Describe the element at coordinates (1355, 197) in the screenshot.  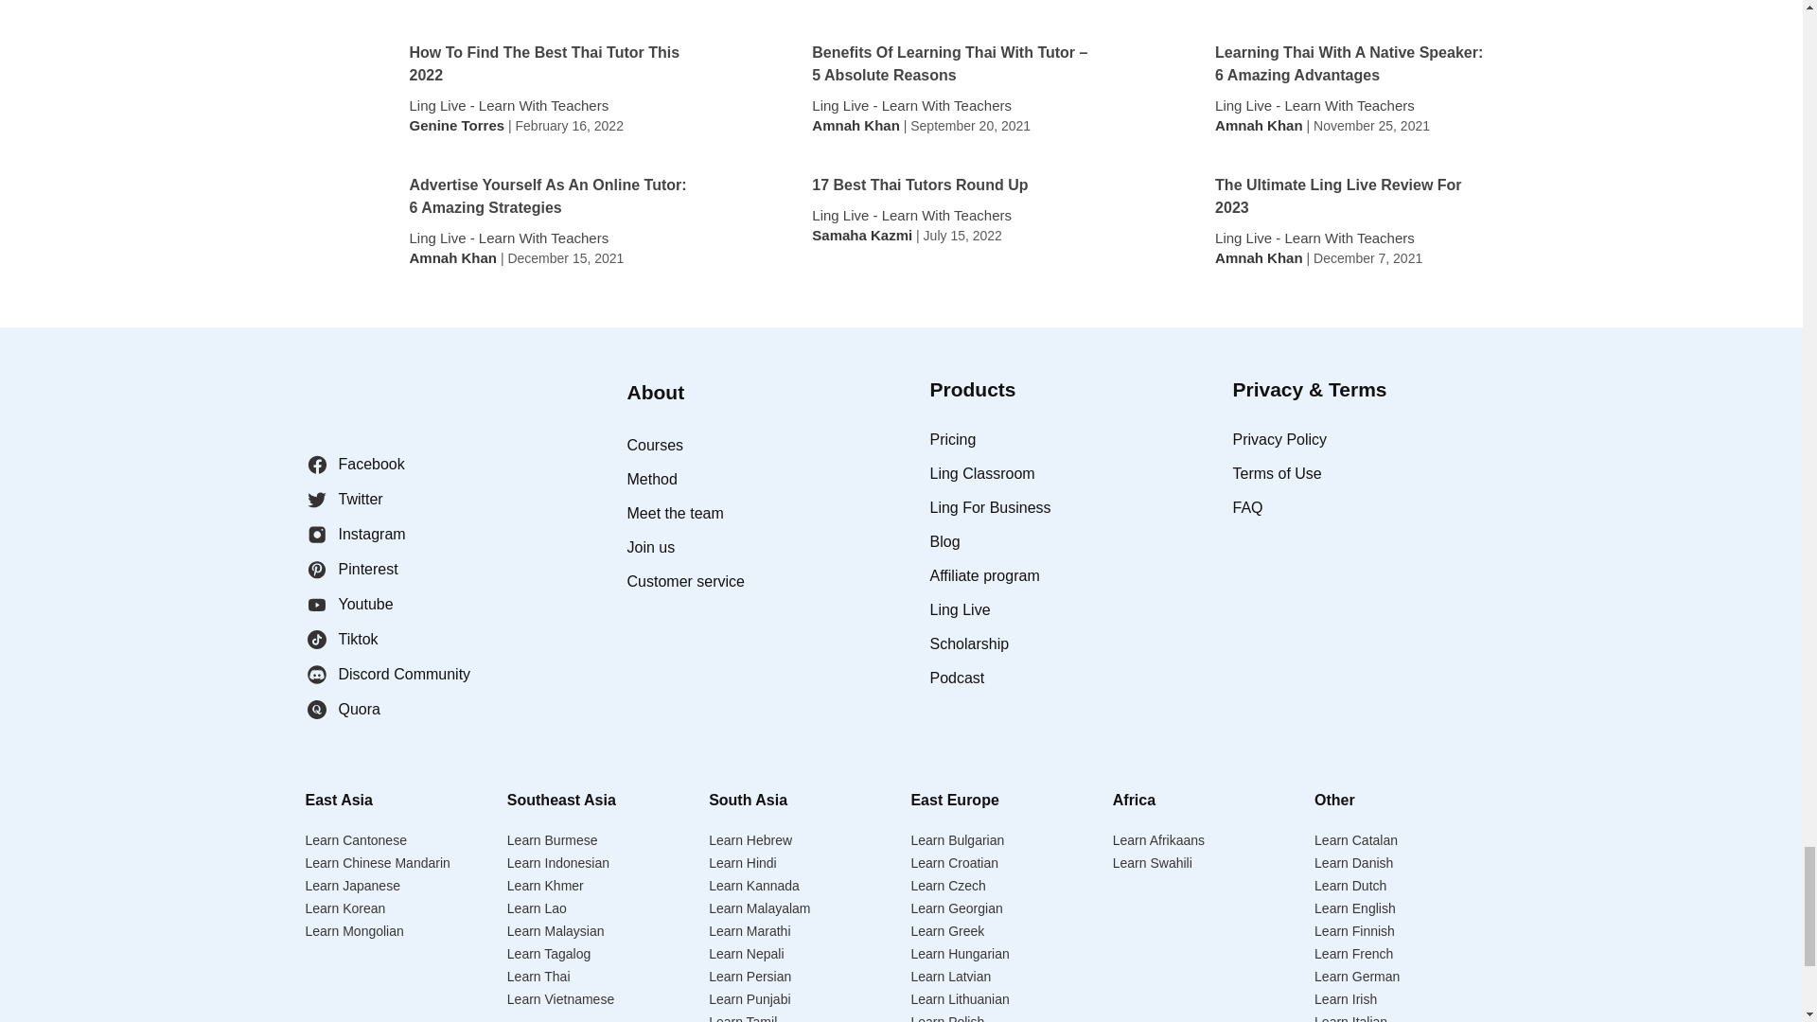
I see `The Ultimate Ling Live Review For 2023` at that location.